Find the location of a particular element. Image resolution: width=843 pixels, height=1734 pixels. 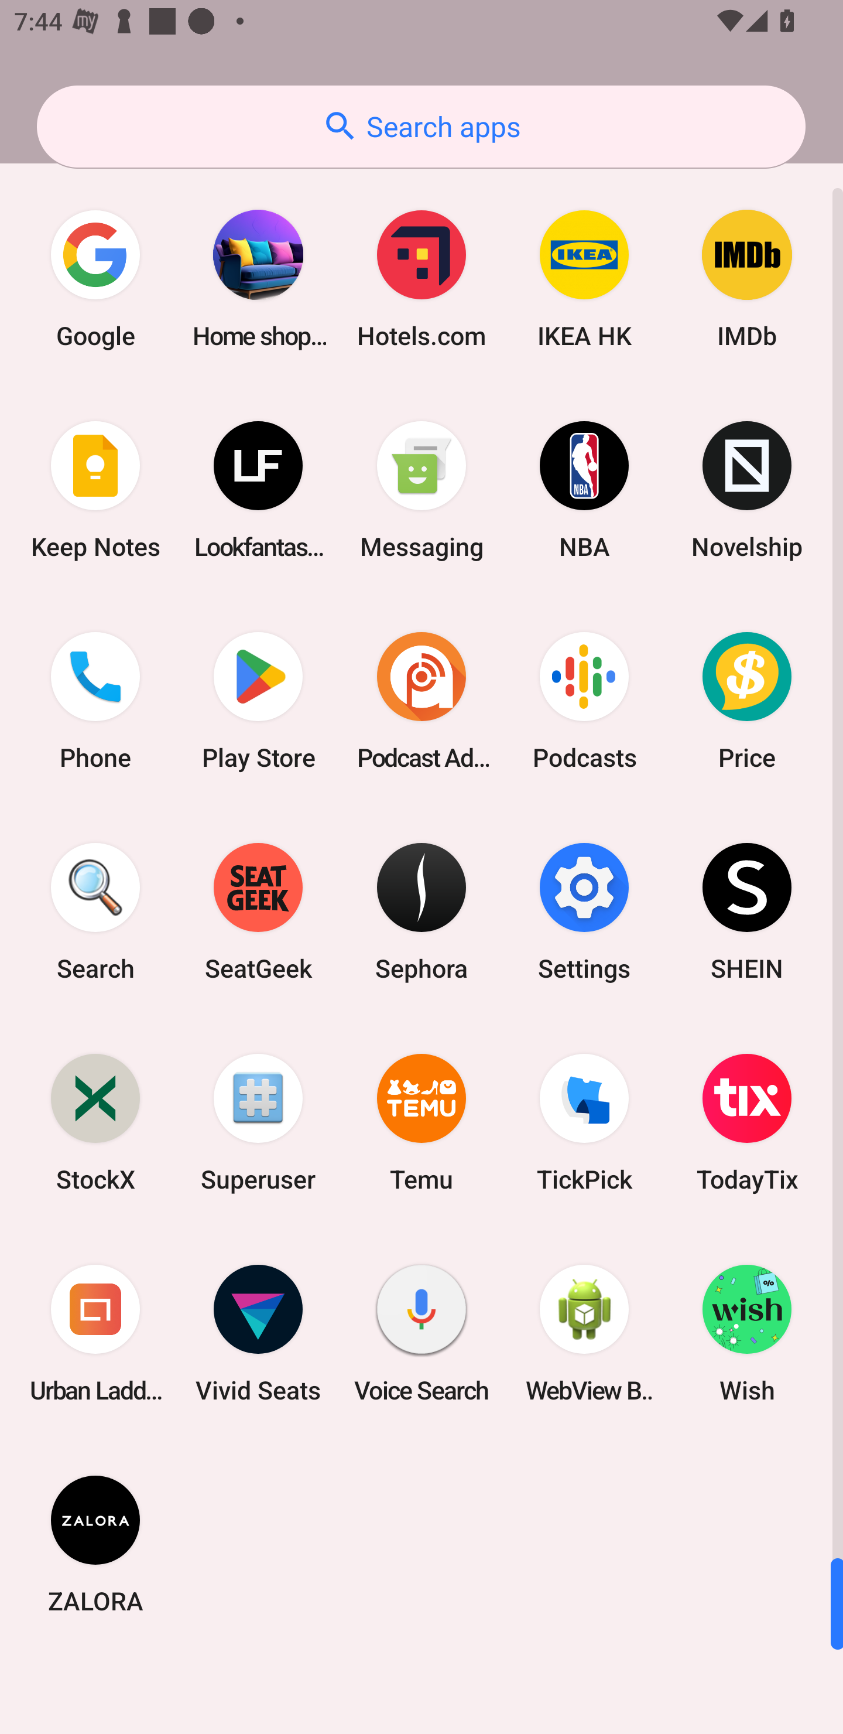

SeatGeek is located at coordinates (258, 911).